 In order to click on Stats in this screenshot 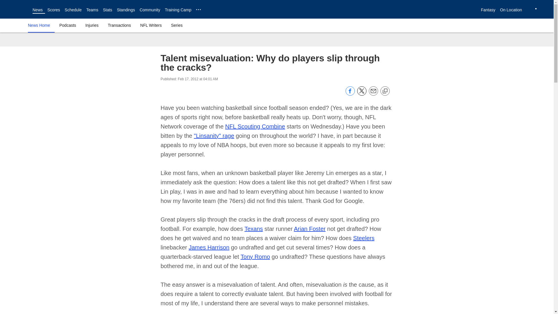, I will do `click(107, 10)`.